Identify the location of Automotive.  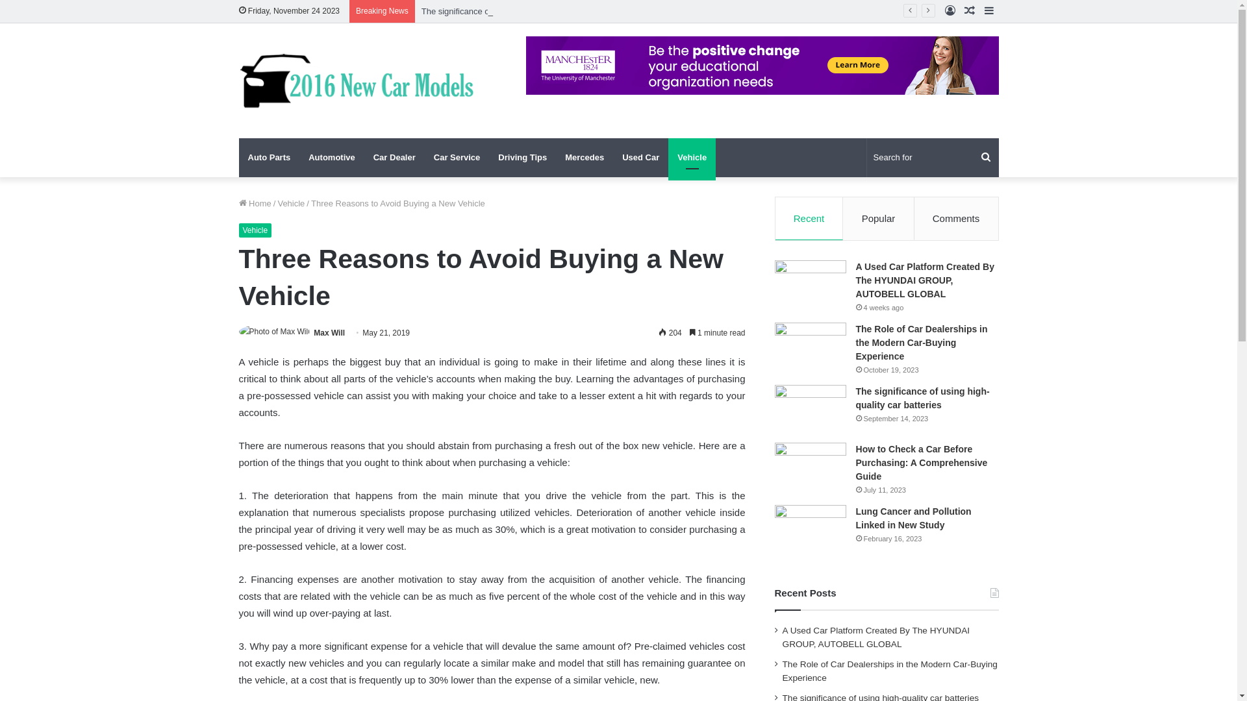
(332, 158).